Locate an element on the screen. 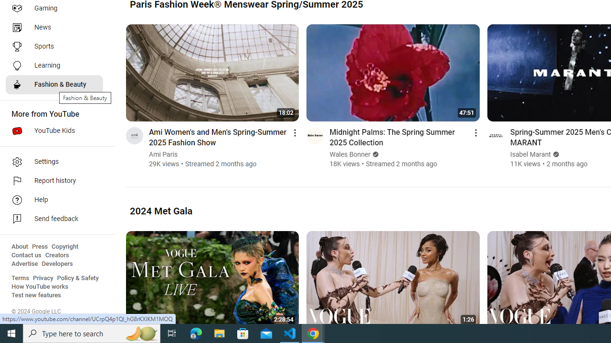 The height and width of the screenshot is (343, 611). Privacy is located at coordinates (43, 278).